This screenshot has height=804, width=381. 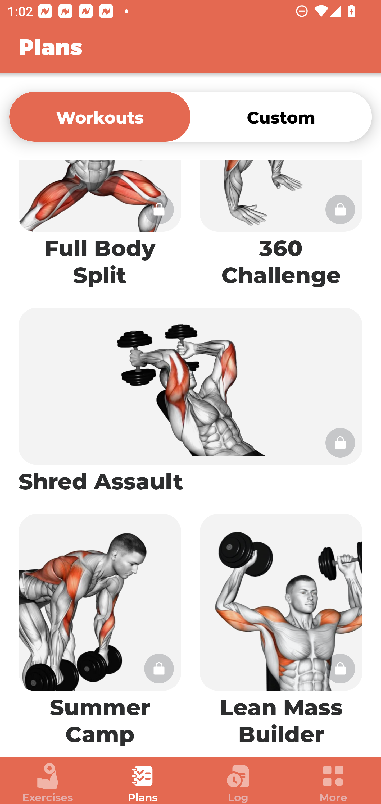 I want to click on Full Body Split, so click(x=100, y=229).